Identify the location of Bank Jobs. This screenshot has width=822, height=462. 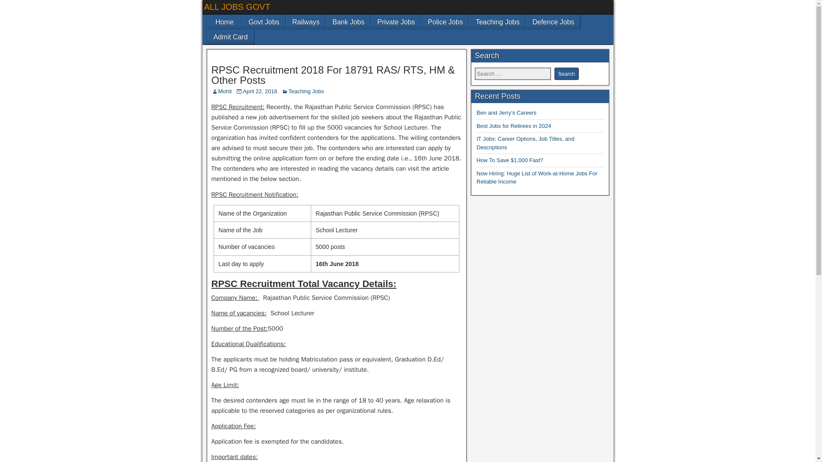
(348, 22).